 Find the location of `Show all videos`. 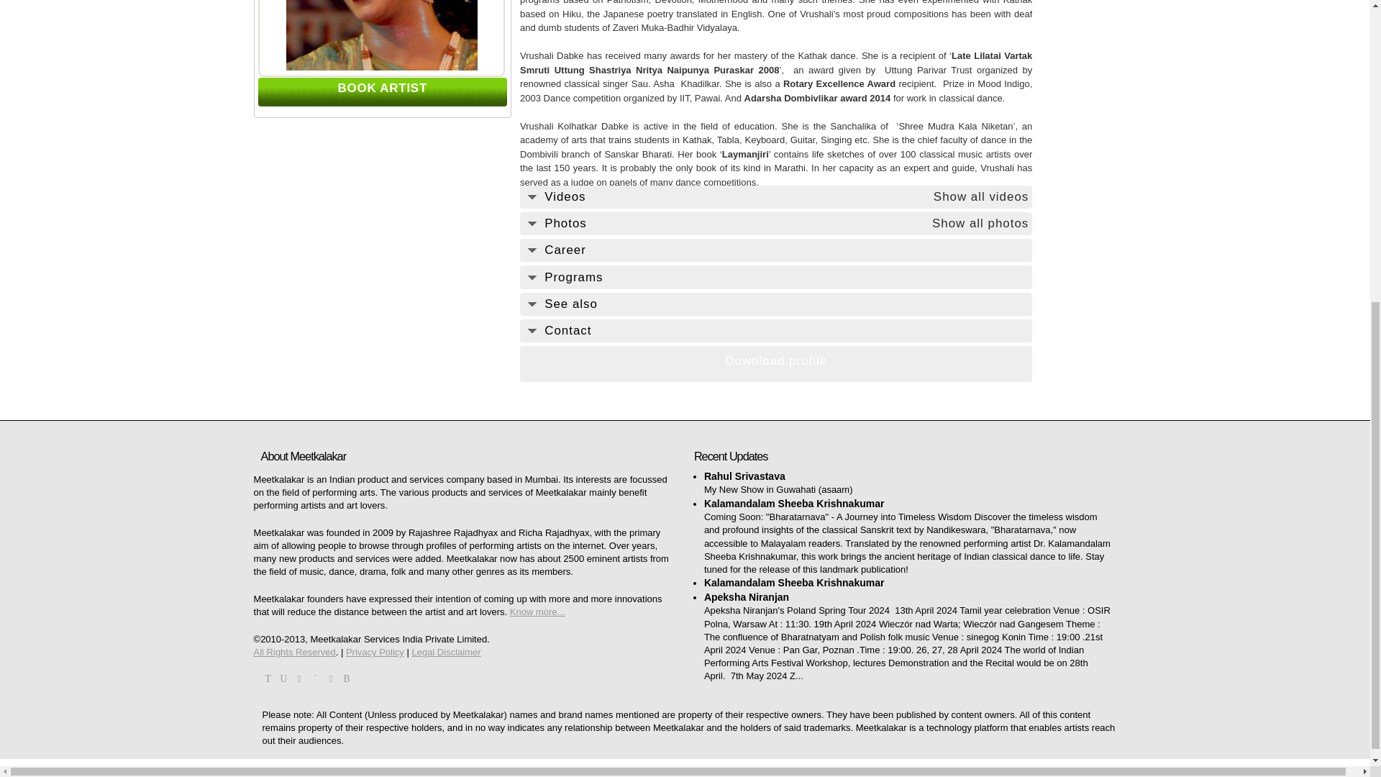

Show all videos is located at coordinates (981, 197).